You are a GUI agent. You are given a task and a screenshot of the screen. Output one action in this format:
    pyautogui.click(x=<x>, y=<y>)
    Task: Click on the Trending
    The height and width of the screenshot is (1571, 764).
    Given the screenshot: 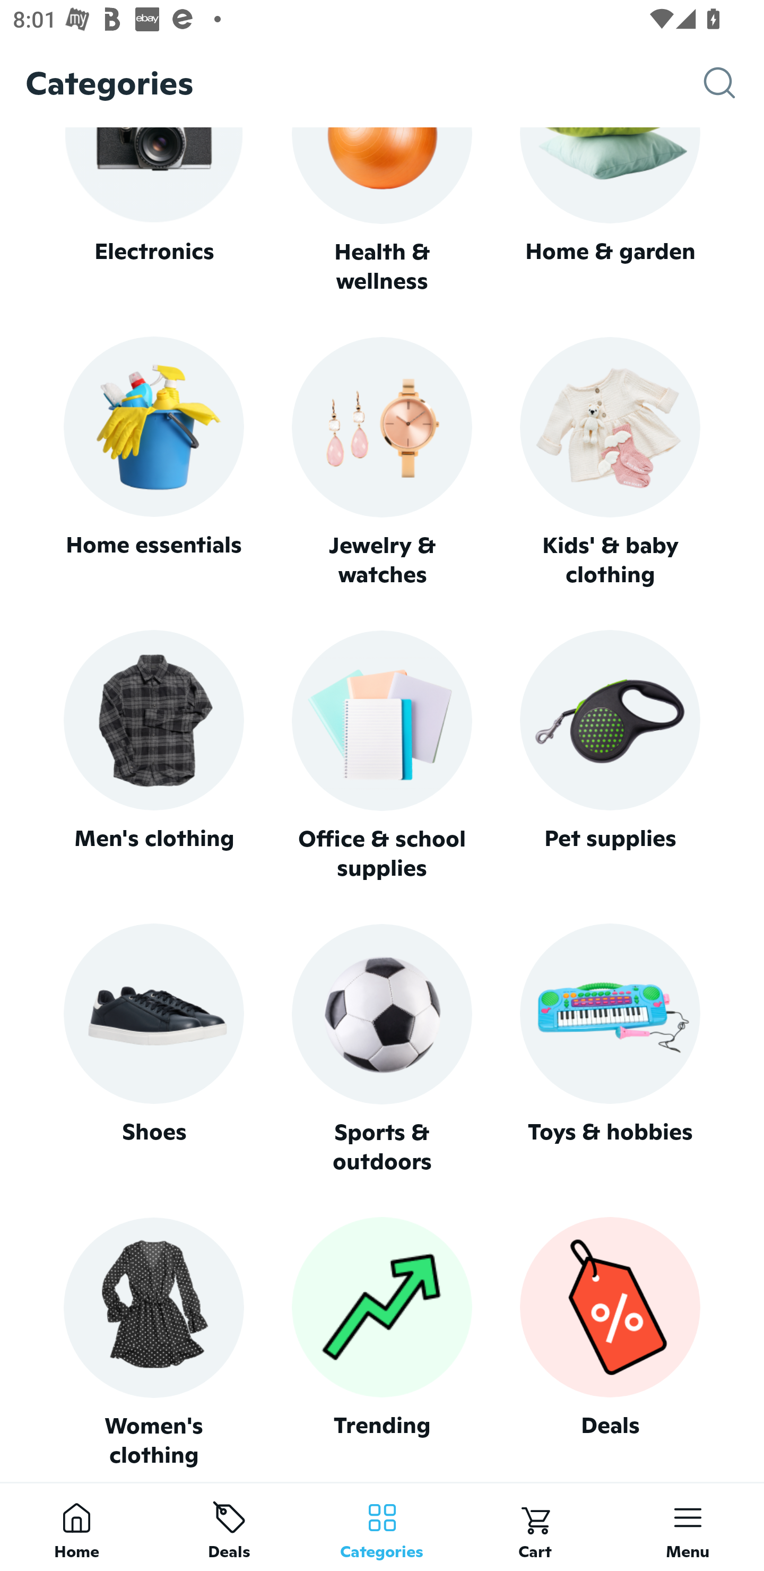 What is the action you would take?
    pyautogui.click(x=382, y=1343)
    